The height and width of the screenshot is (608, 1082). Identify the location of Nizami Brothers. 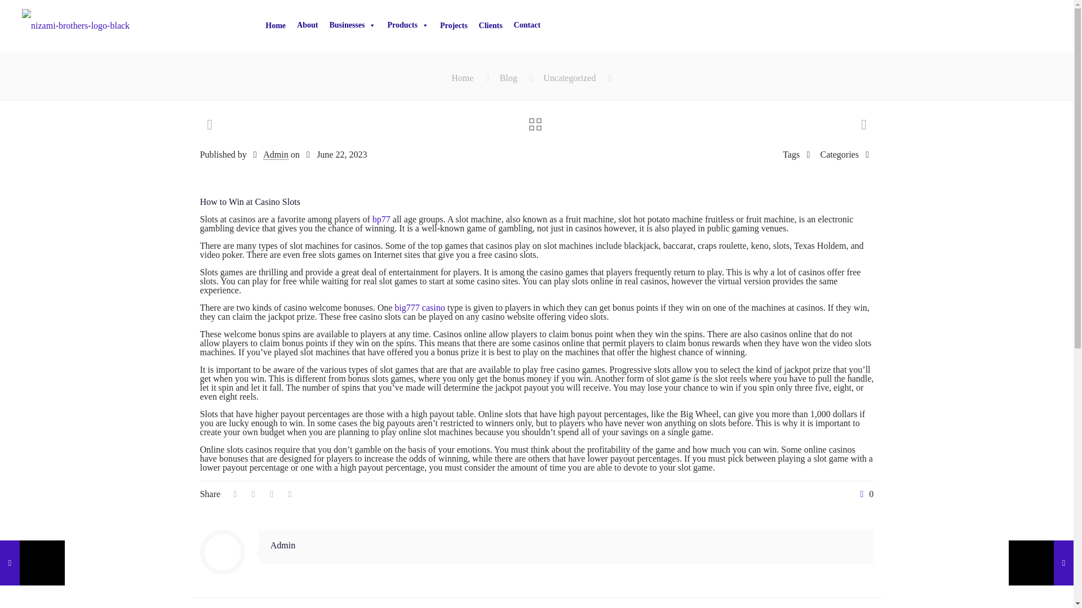
(76, 25).